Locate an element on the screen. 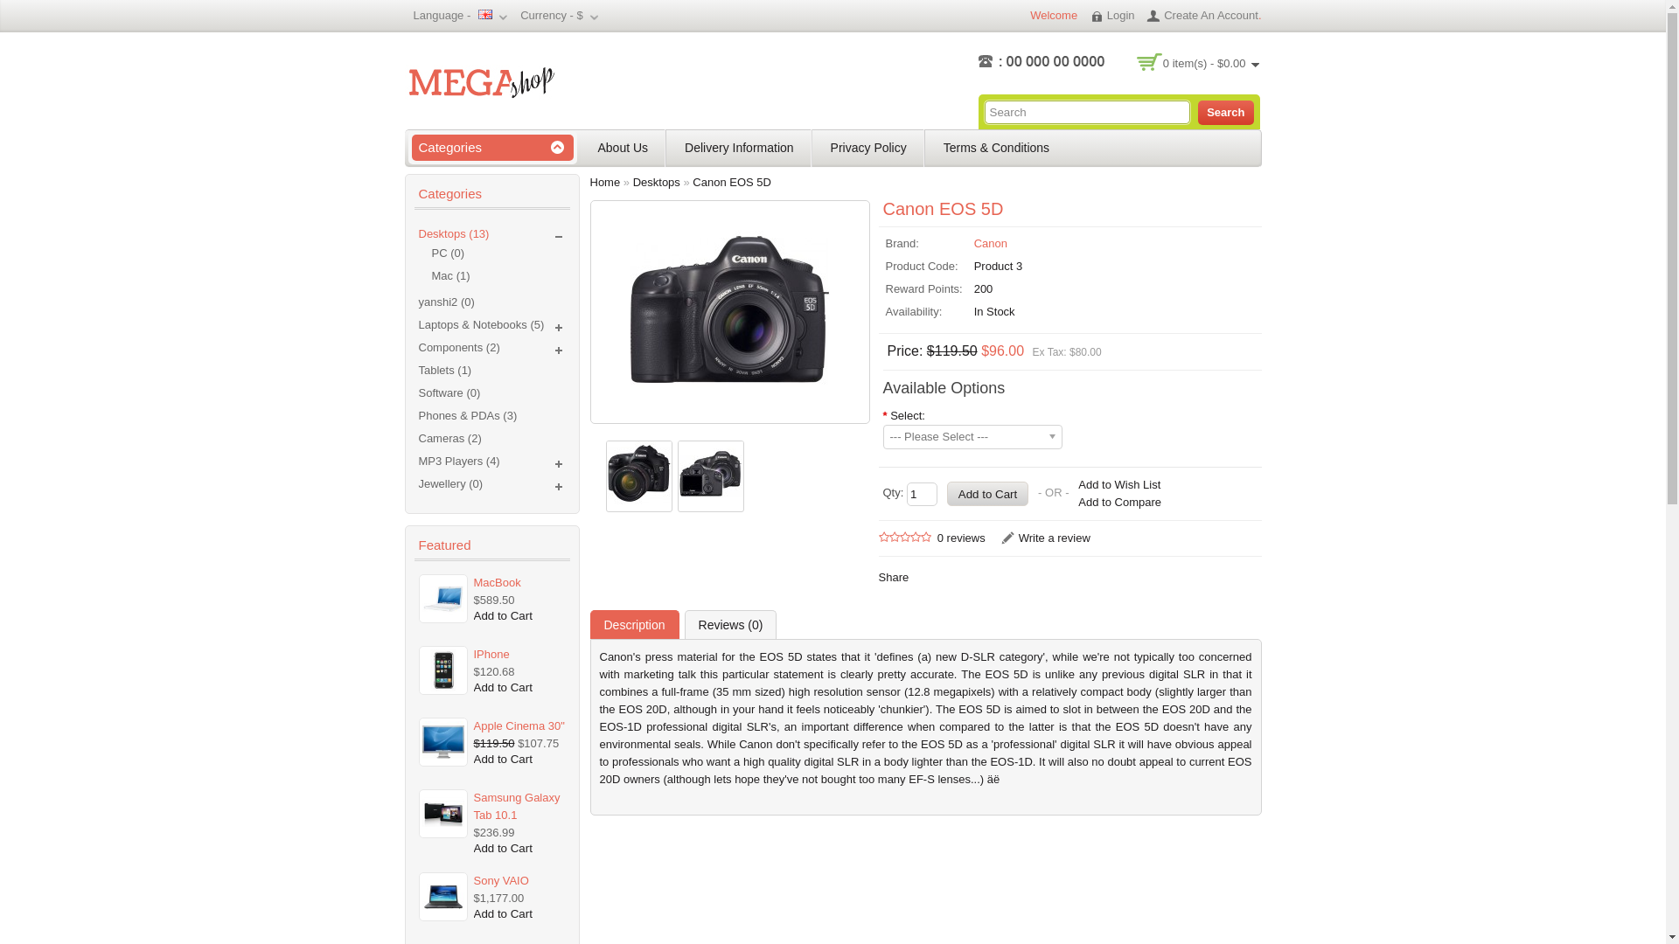  MacBook is located at coordinates (519, 583).